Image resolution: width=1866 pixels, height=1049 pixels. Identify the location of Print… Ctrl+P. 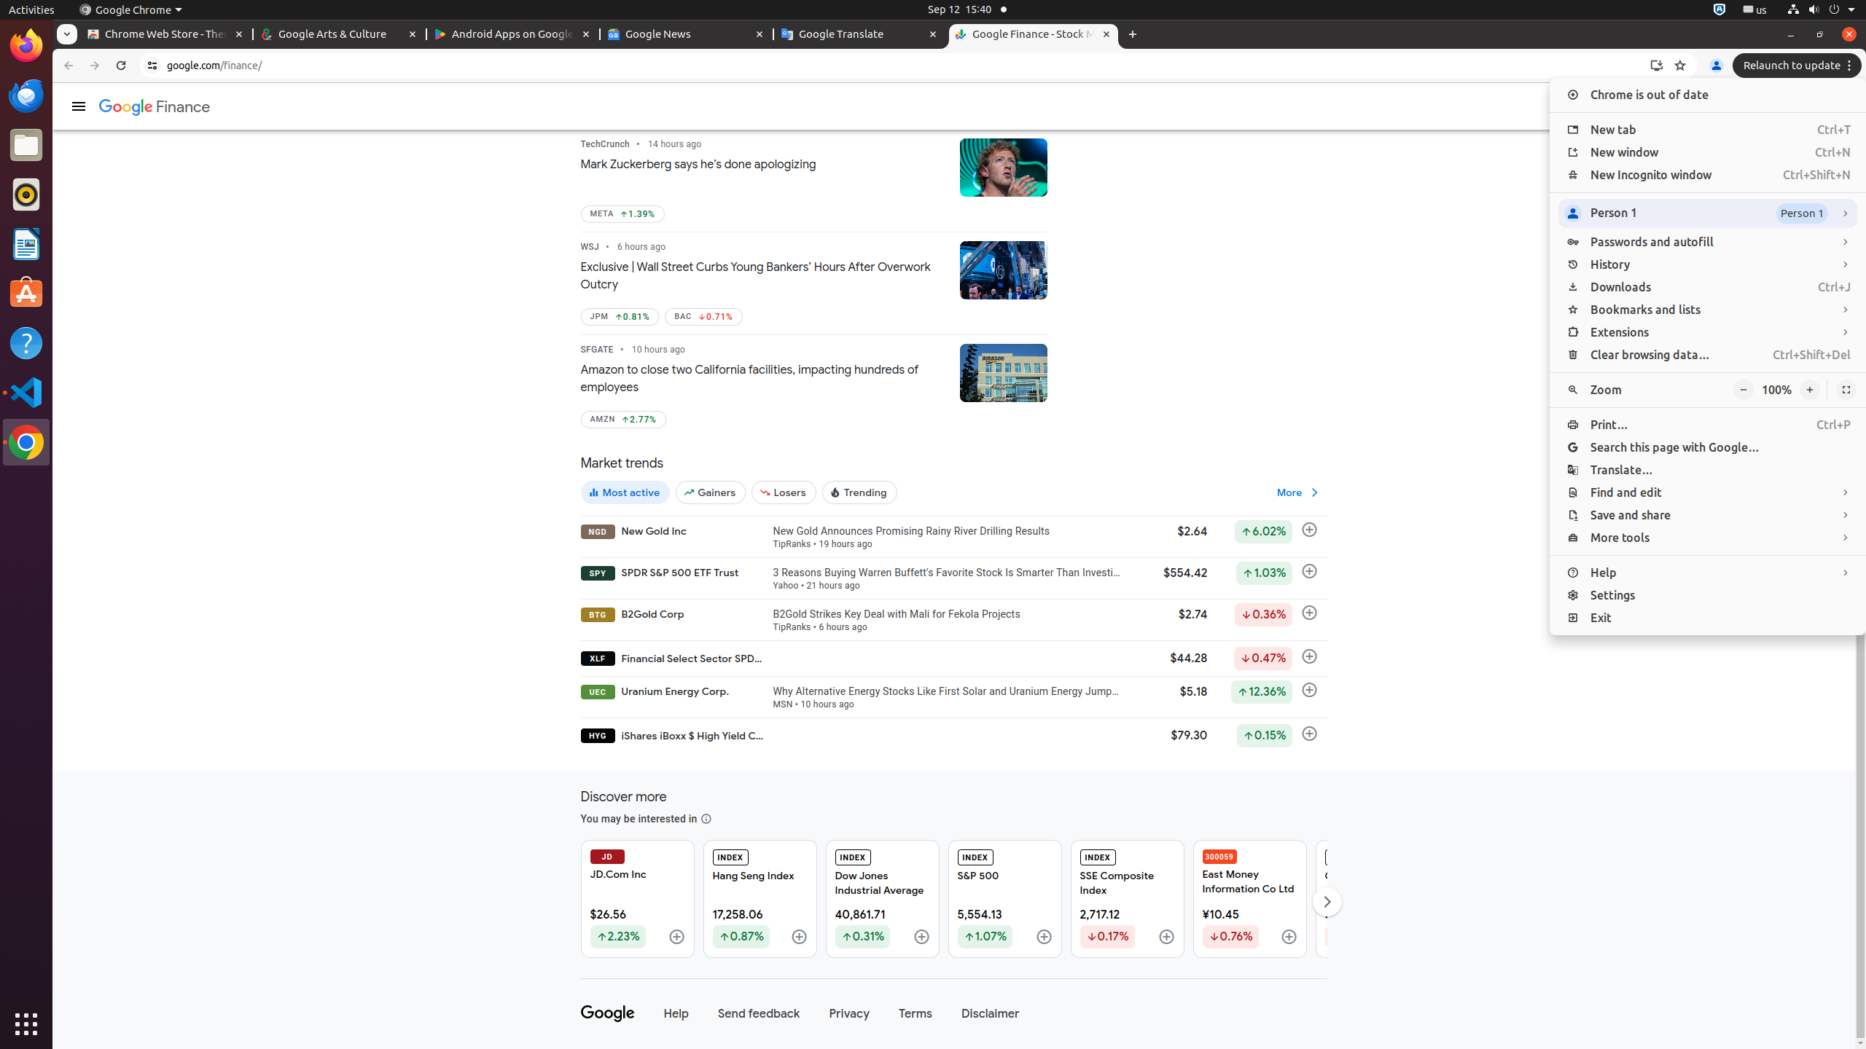
(1708, 425).